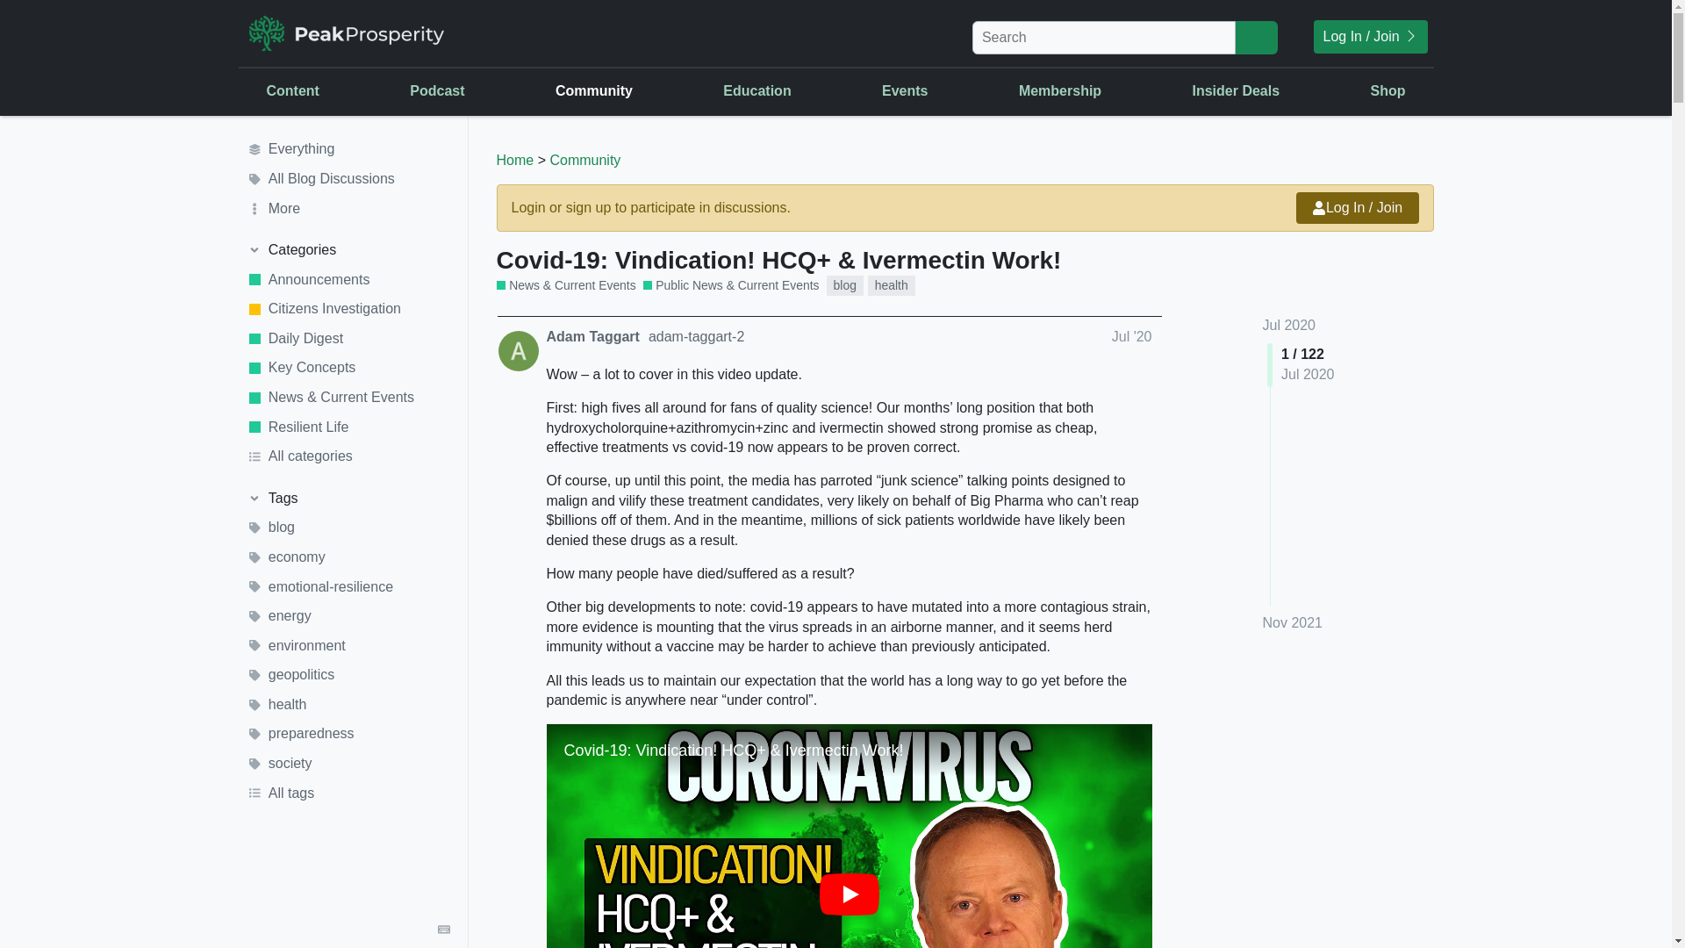 Image resolution: width=1685 pixels, height=948 pixels. I want to click on Announcements, so click(348, 279).